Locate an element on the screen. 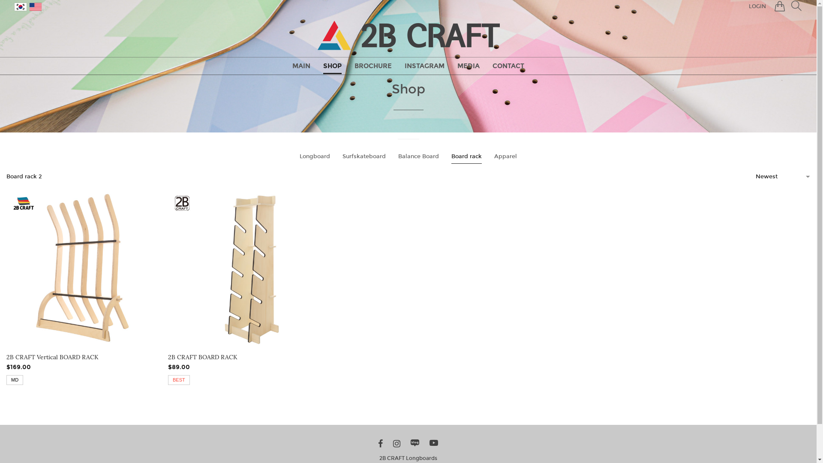 Image resolution: width=823 pixels, height=463 pixels. Surfskateboard is located at coordinates (364, 158).